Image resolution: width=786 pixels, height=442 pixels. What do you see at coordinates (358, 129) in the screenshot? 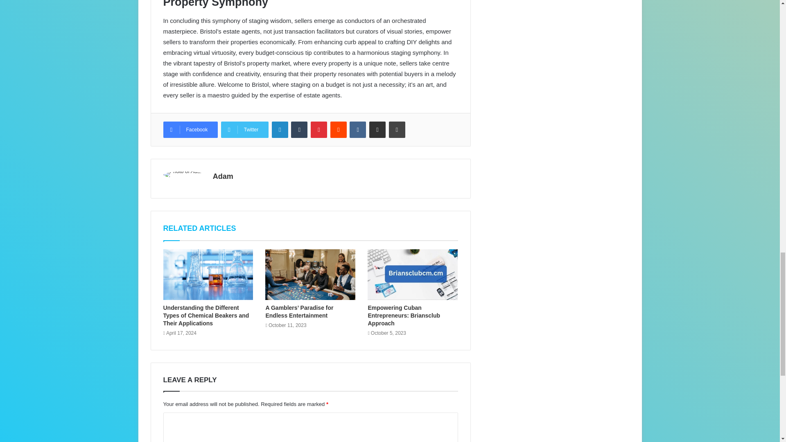
I see `VKontakte` at bounding box center [358, 129].